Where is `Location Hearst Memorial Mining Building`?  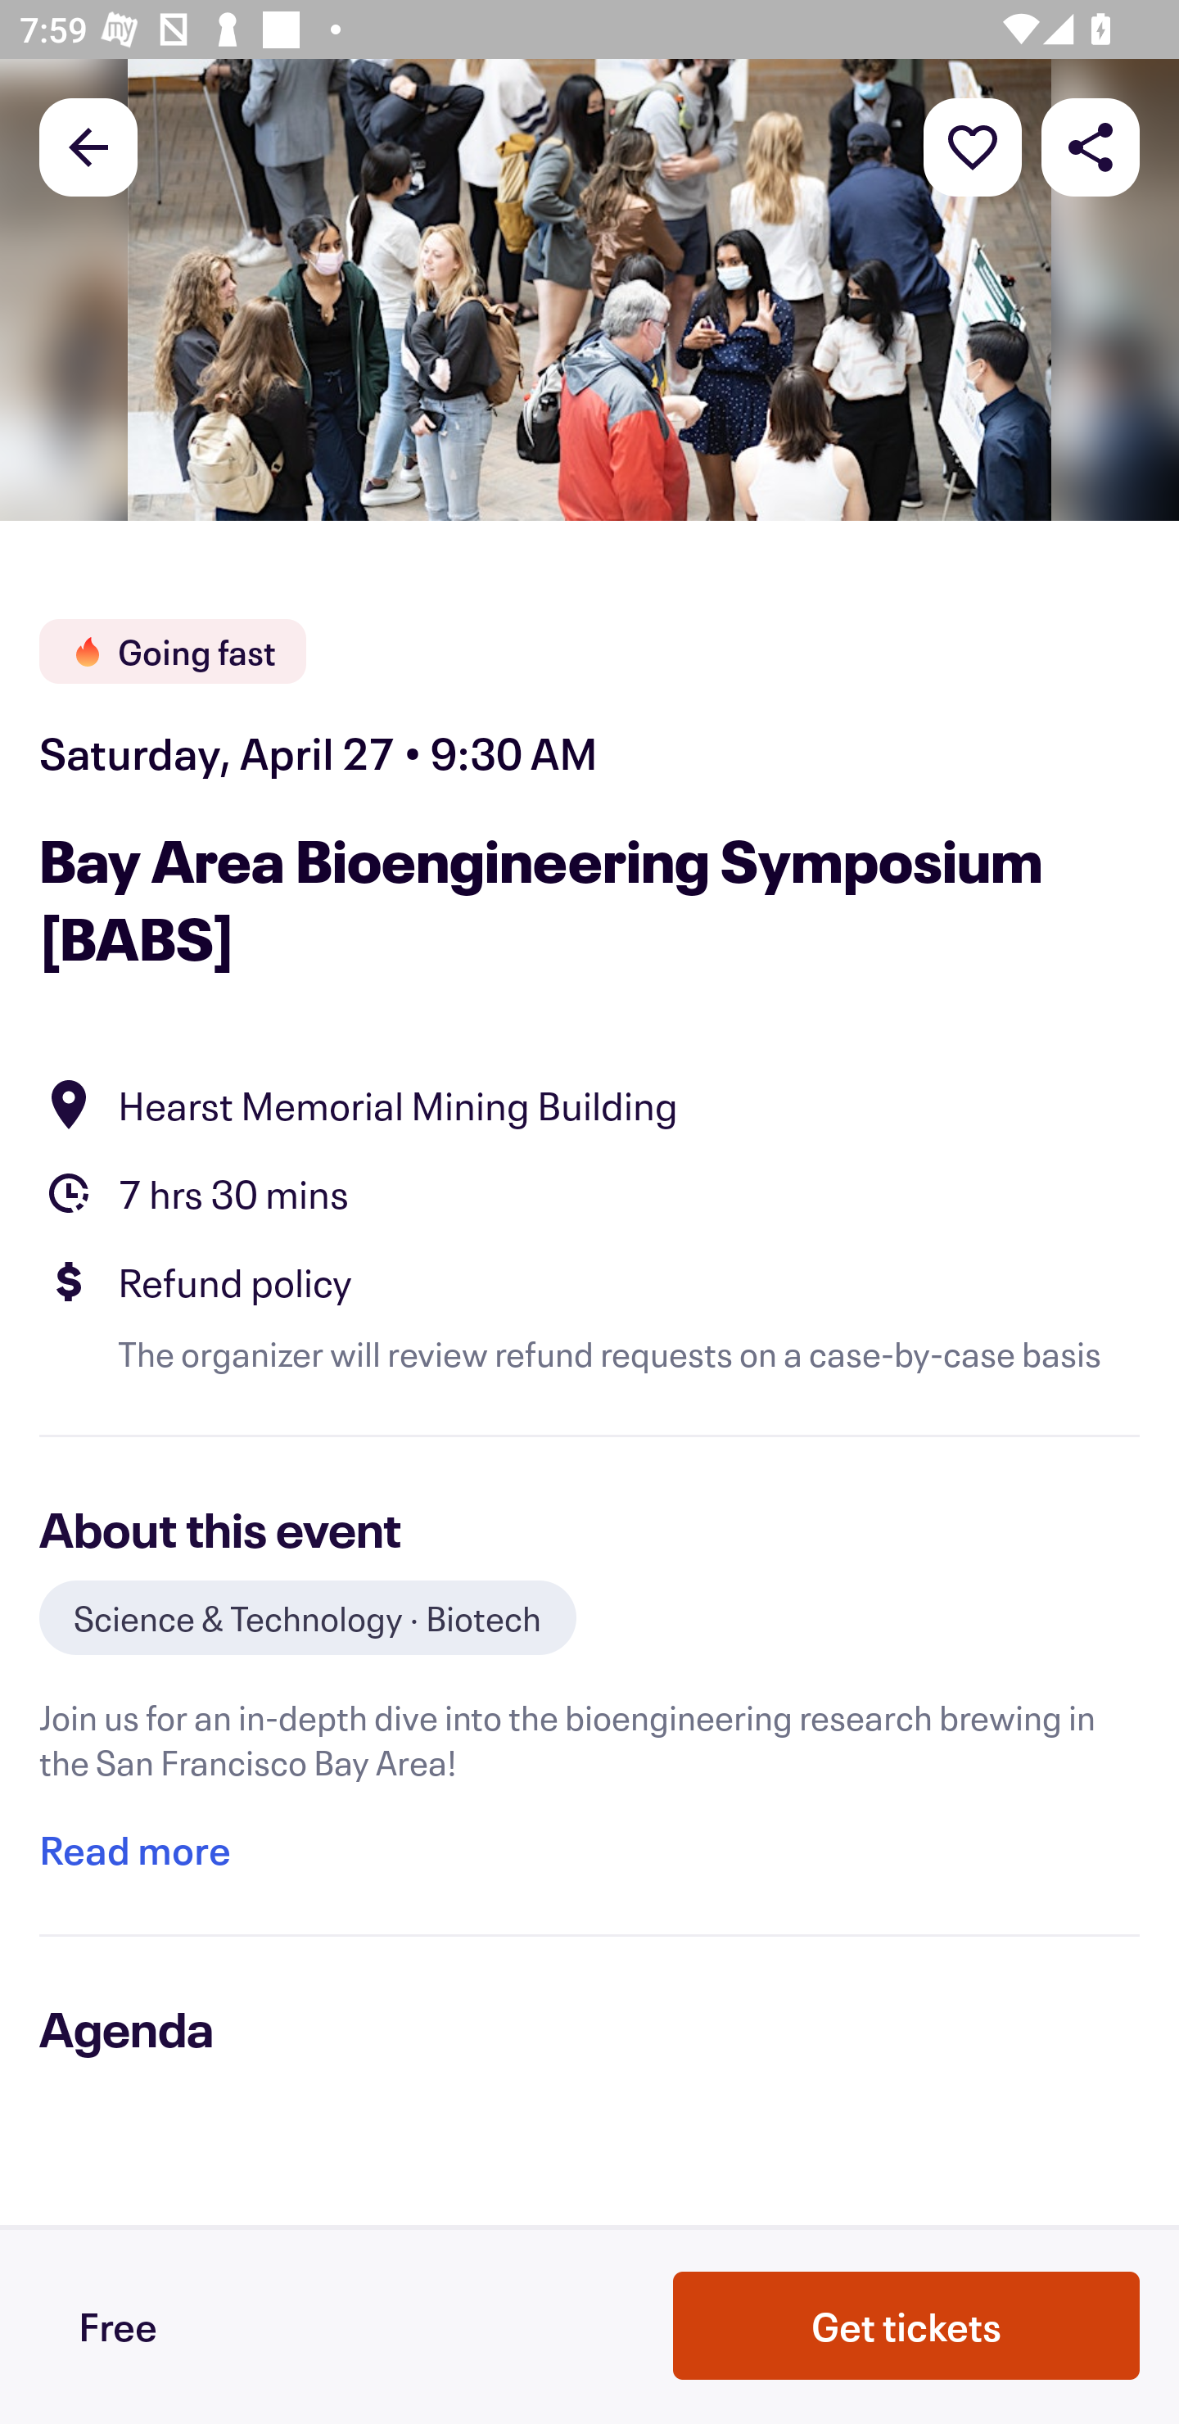
Location Hearst Memorial Mining Building is located at coordinates (589, 1104).